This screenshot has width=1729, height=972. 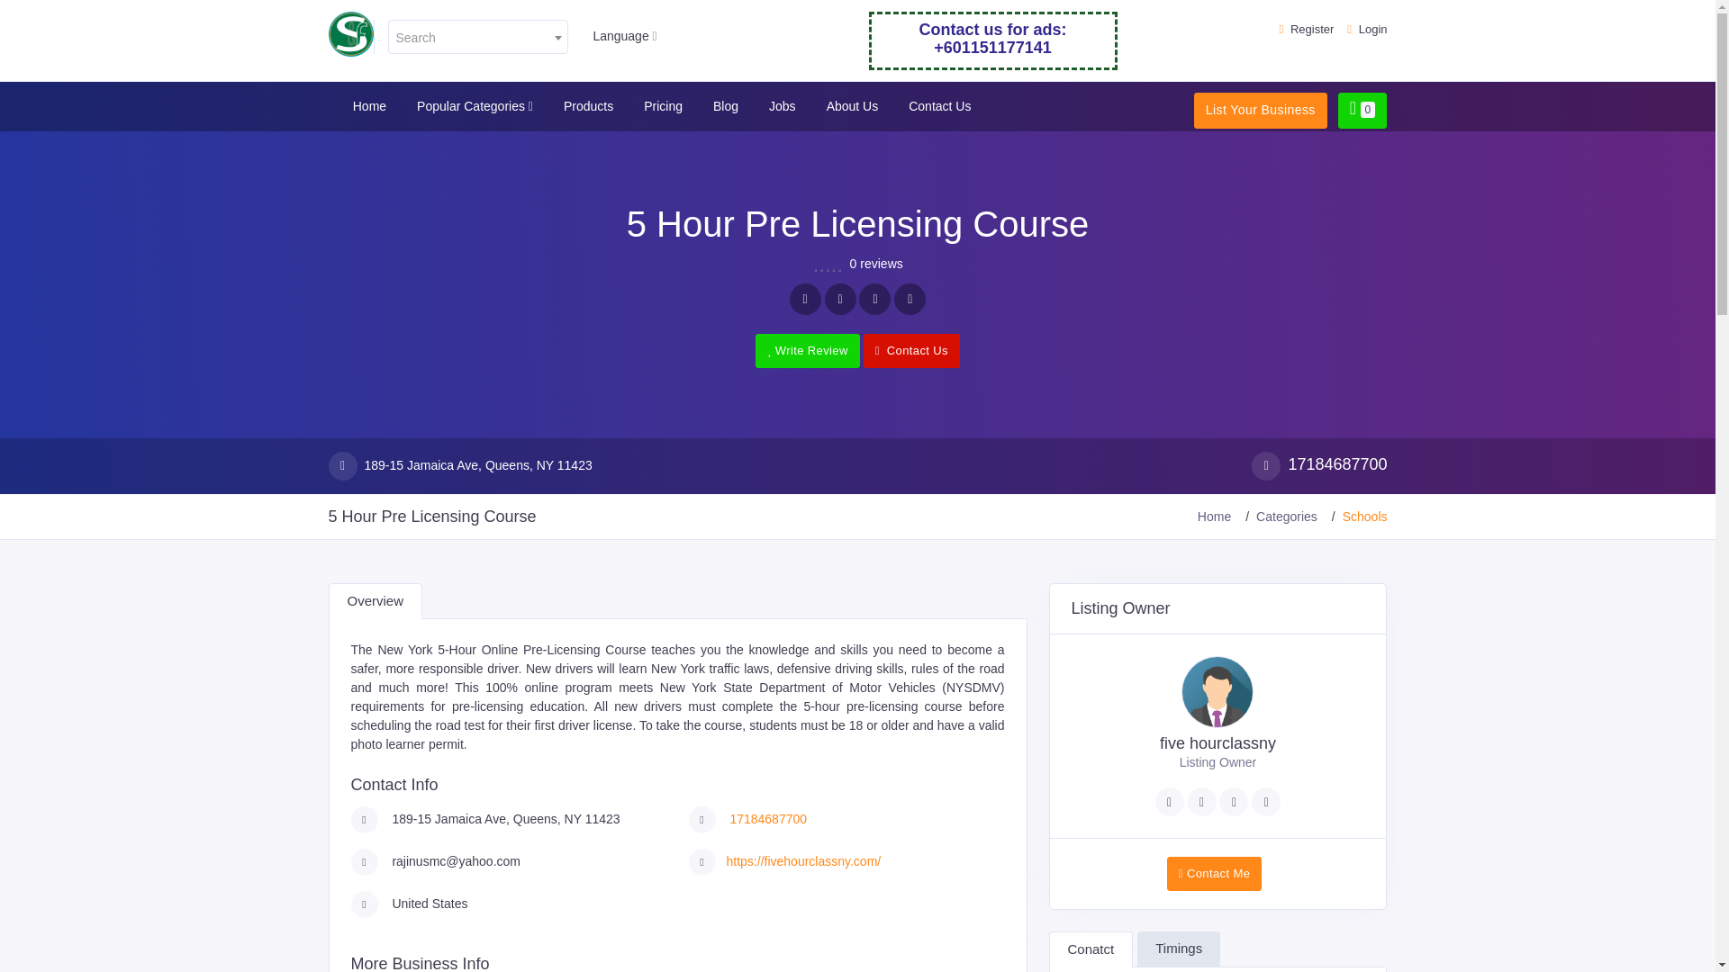 I want to click on Login, so click(x=1366, y=29).